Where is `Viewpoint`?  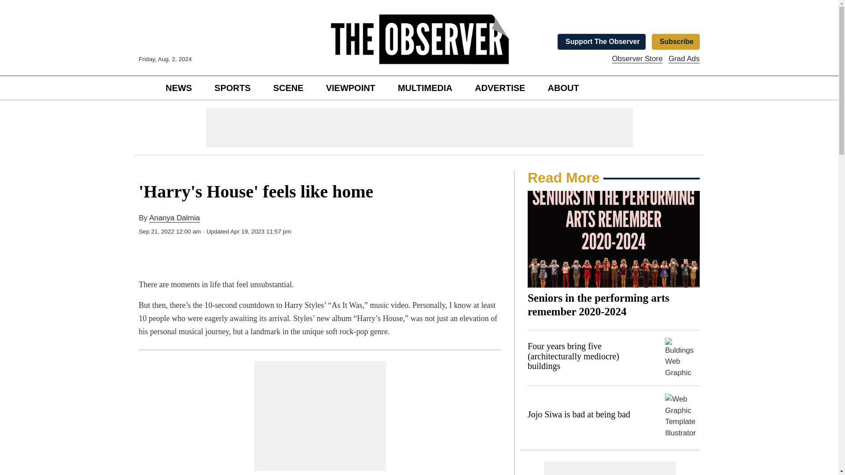
Viewpoint is located at coordinates (350, 88).